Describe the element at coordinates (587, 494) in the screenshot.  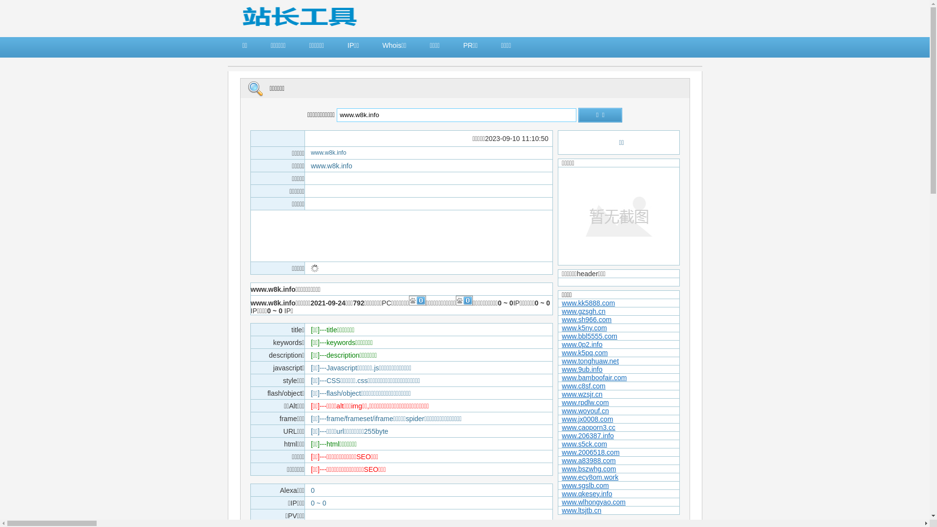
I see `www.qkesey.info` at that location.